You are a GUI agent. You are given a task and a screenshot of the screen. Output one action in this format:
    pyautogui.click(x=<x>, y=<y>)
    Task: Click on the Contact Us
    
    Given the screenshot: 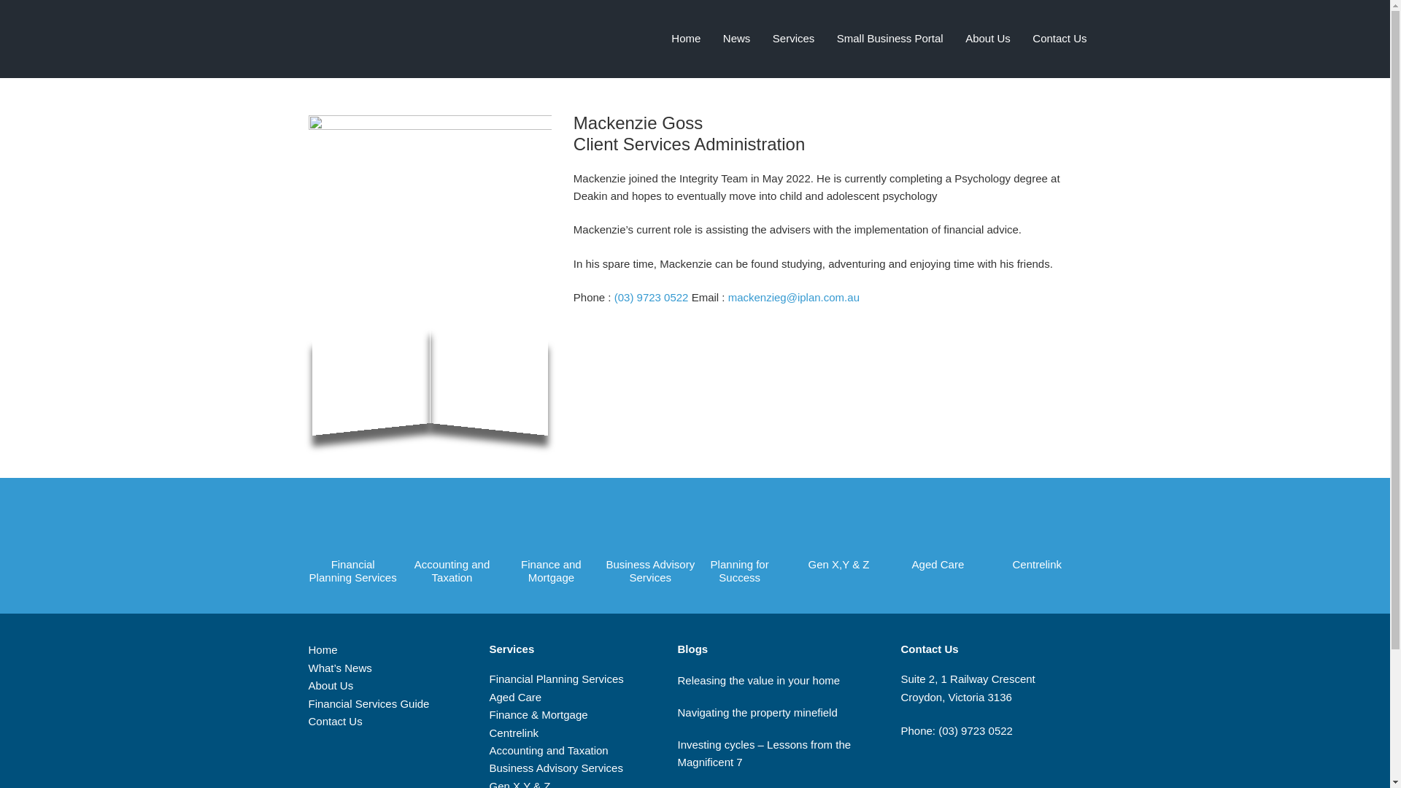 What is the action you would take?
    pyautogui.click(x=334, y=721)
    